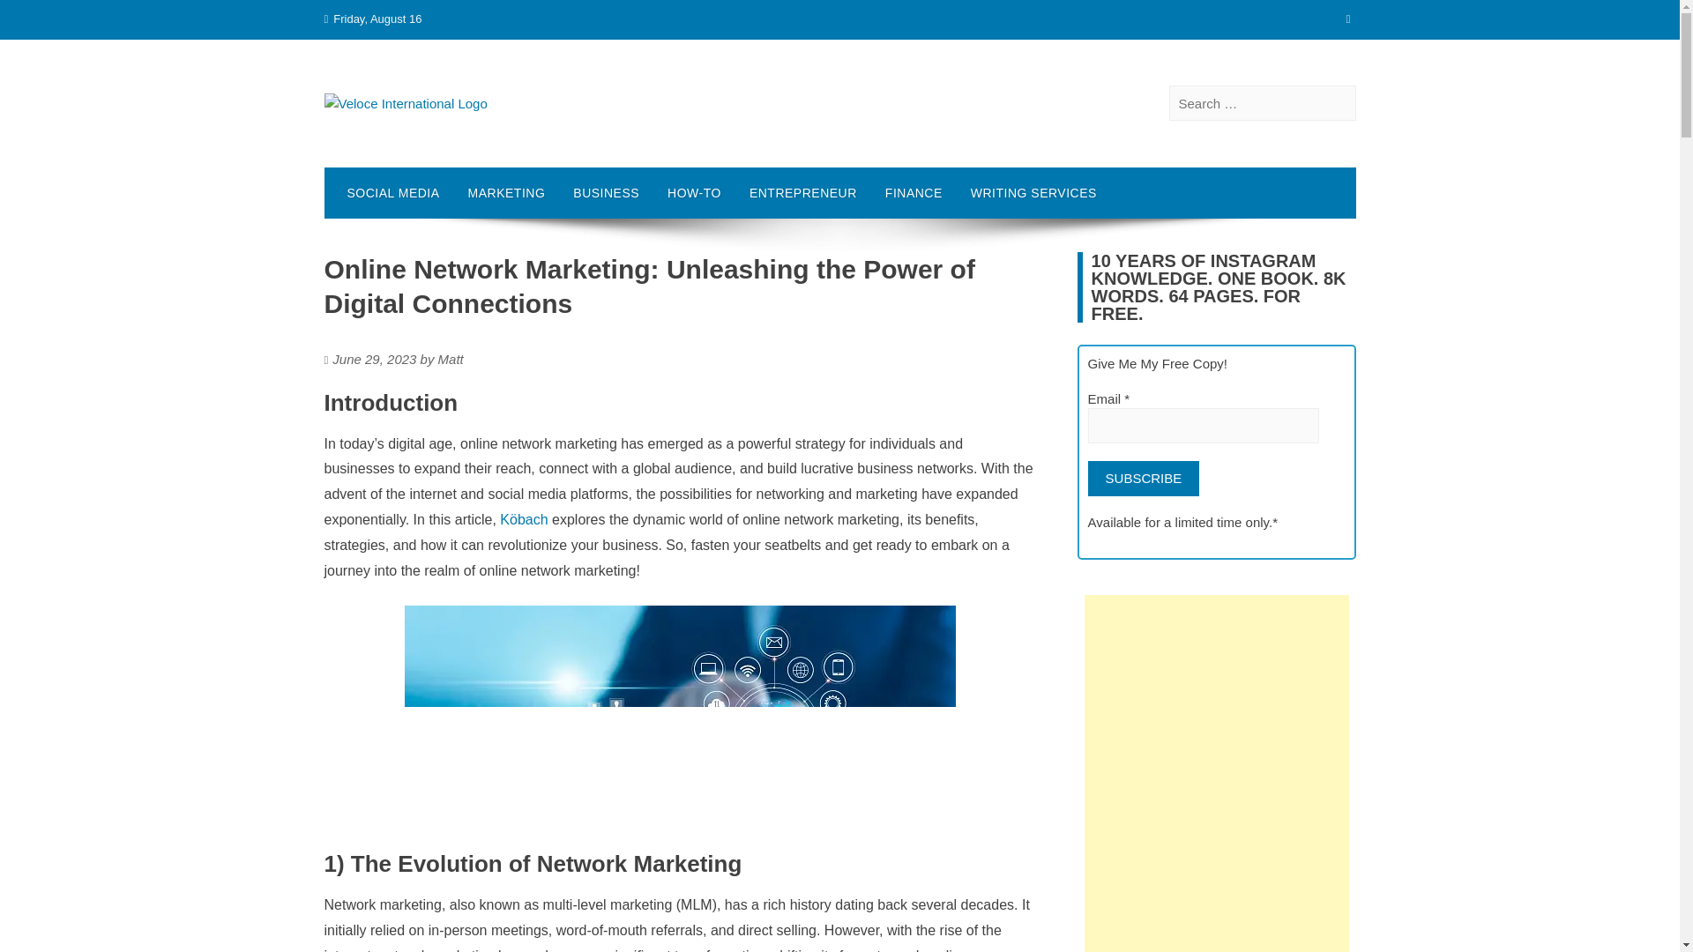  Describe the element at coordinates (393, 193) in the screenshot. I see `SOCIAL MEDIA` at that location.